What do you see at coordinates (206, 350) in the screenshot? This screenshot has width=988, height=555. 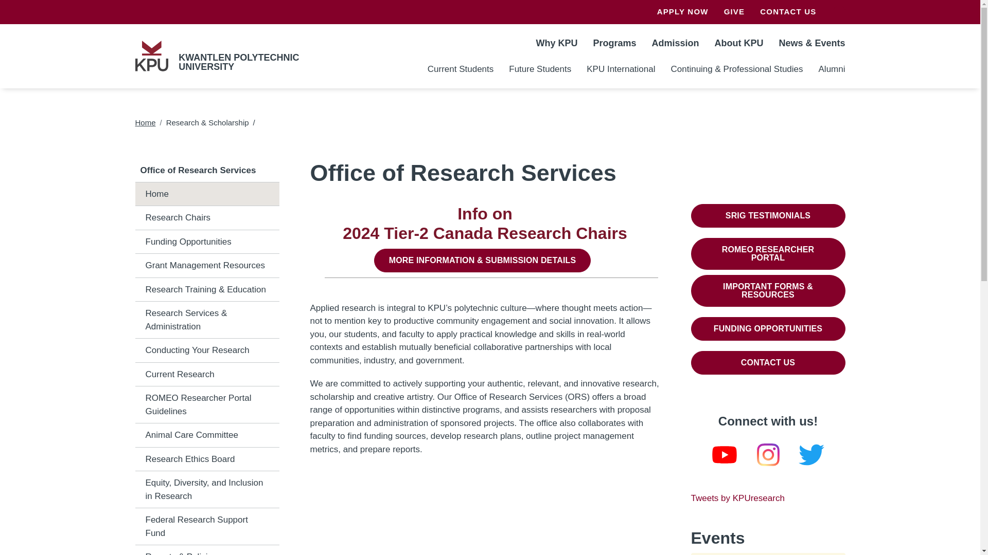 I see `Conducting Your Research` at bounding box center [206, 350].